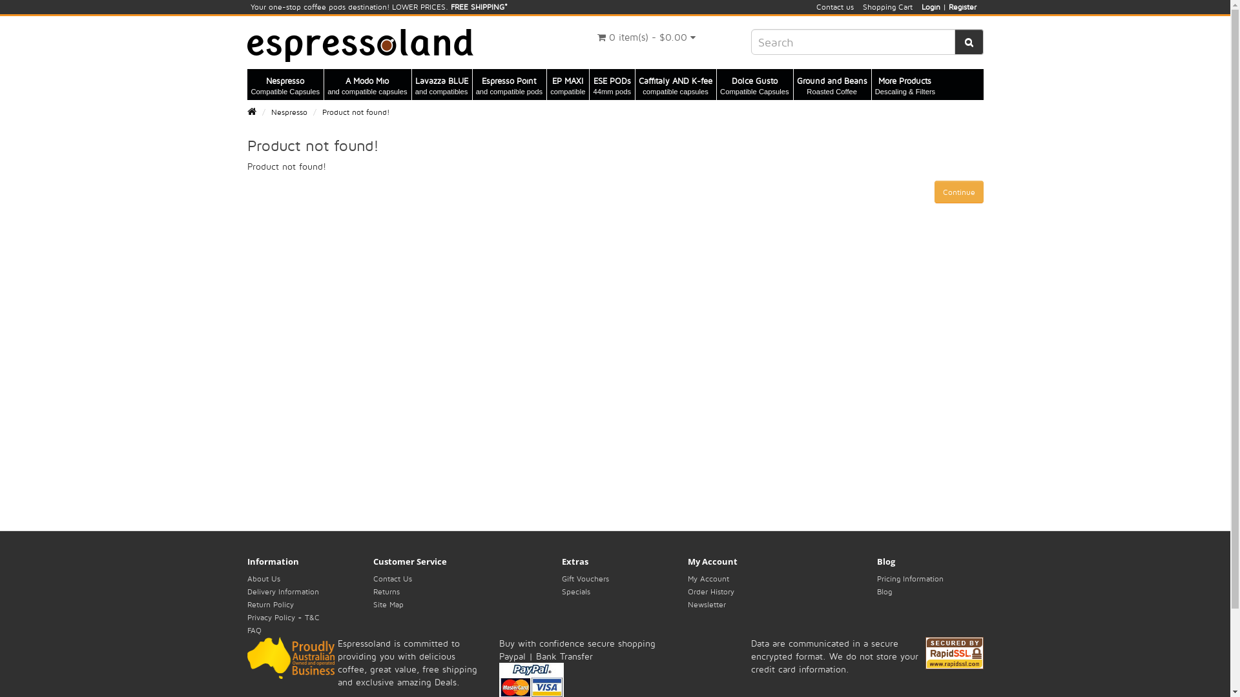  Describe the element at coordinates (711, 591) in the screenshot. I see `Order History` at that location.